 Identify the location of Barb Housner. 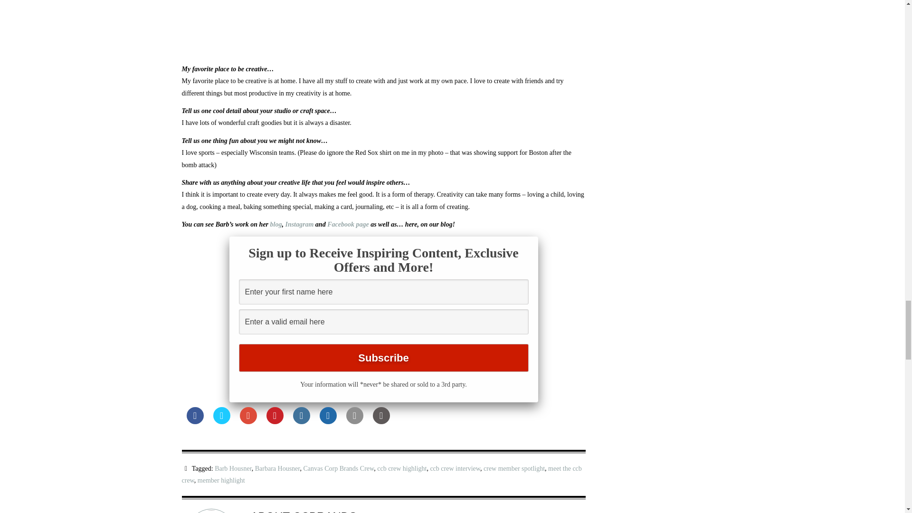
(233, 468).